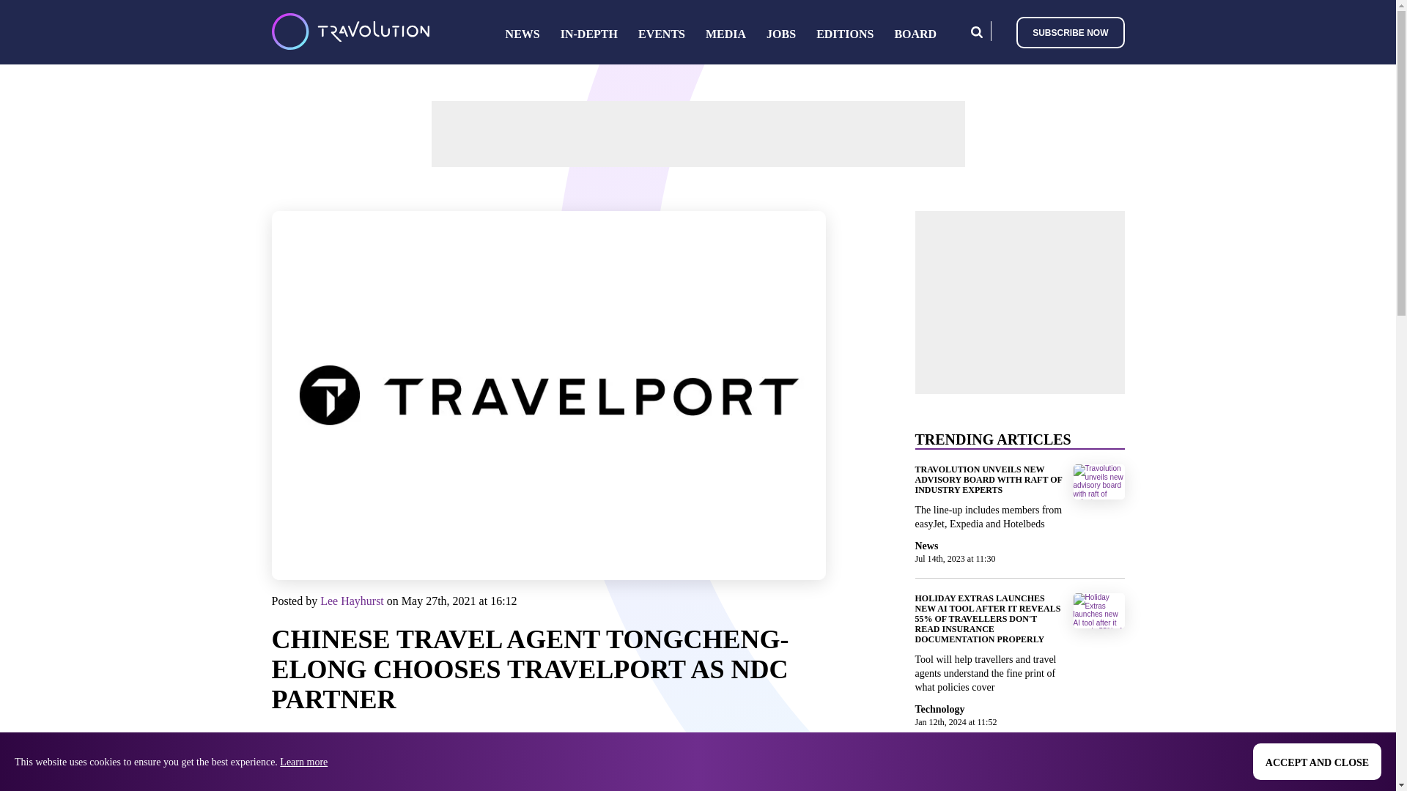 This screenshot has height=791, width=1407. Describe the element at coordinates (1070, 31) in the screenshot. I see `SUBSCRIBE NOW` at that location.